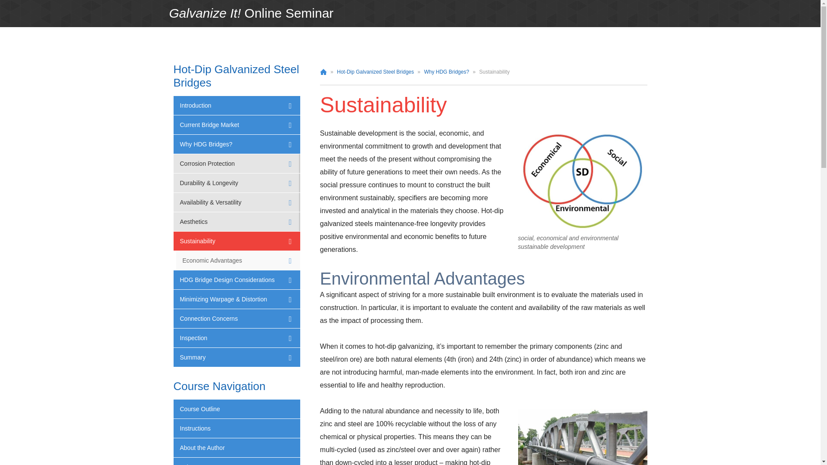 Image resolution: width=827 pixels, height=465 pixels. Describe the element at coordinates (236, 357) in the screenshot. I see `Summary` at that location.